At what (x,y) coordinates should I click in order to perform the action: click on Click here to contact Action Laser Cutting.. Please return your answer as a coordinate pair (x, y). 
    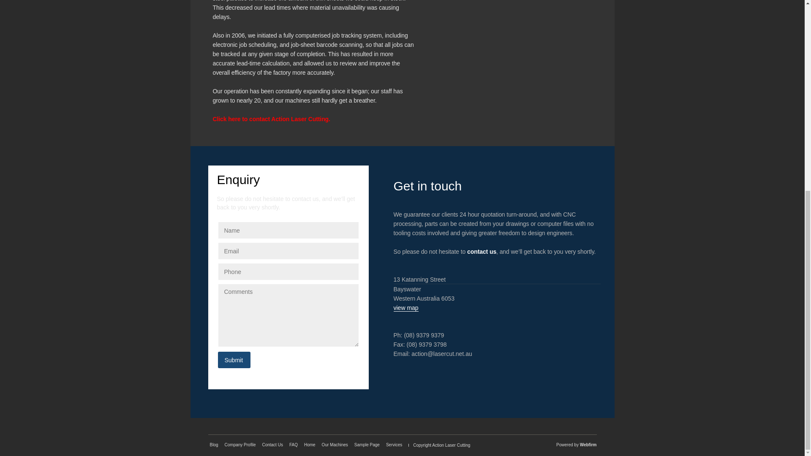
    Looking at the image, I should click on (271, 119).